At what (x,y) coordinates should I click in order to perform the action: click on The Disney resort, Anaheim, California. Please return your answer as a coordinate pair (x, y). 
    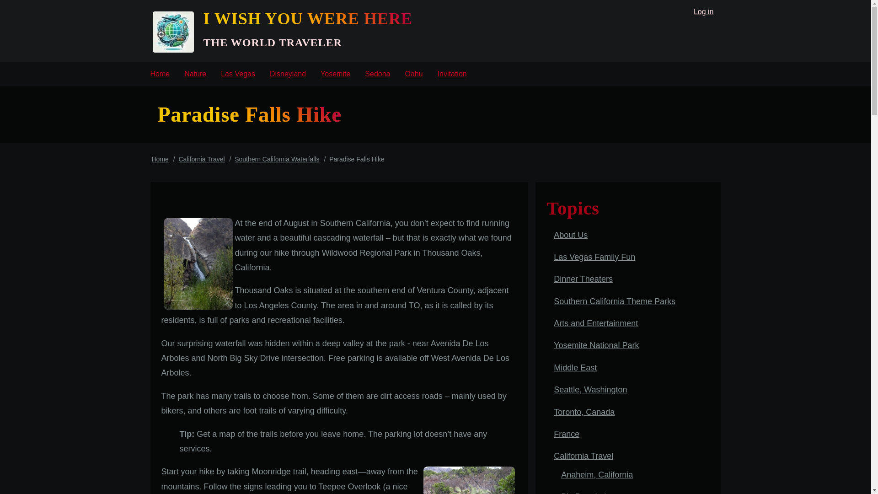
    Looking at the image, I should click on (288, 74).